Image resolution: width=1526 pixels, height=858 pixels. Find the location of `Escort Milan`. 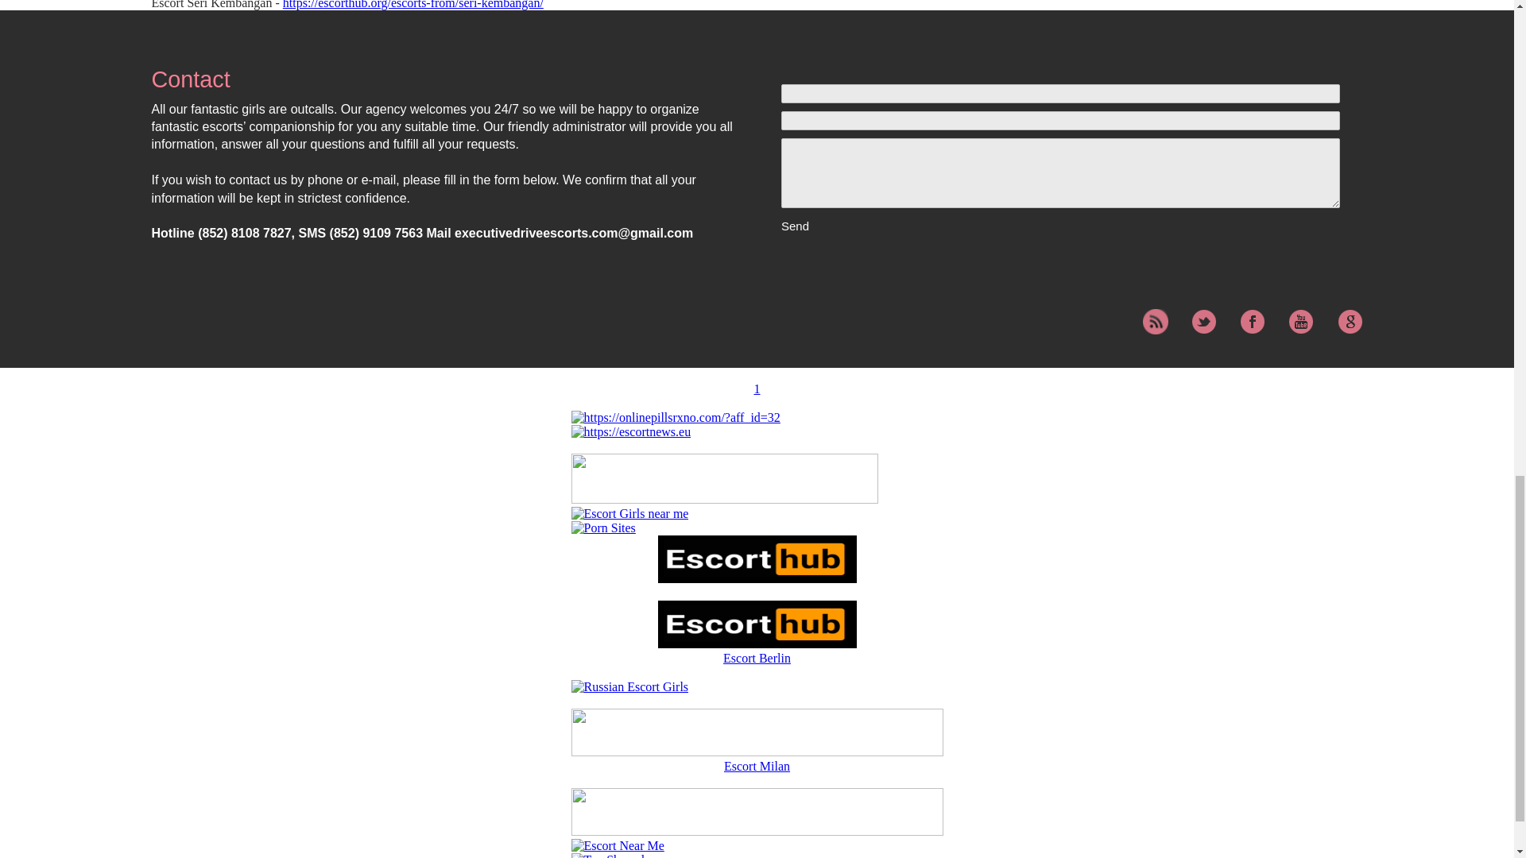

Escort Milan is located at coordinates (757, 766).